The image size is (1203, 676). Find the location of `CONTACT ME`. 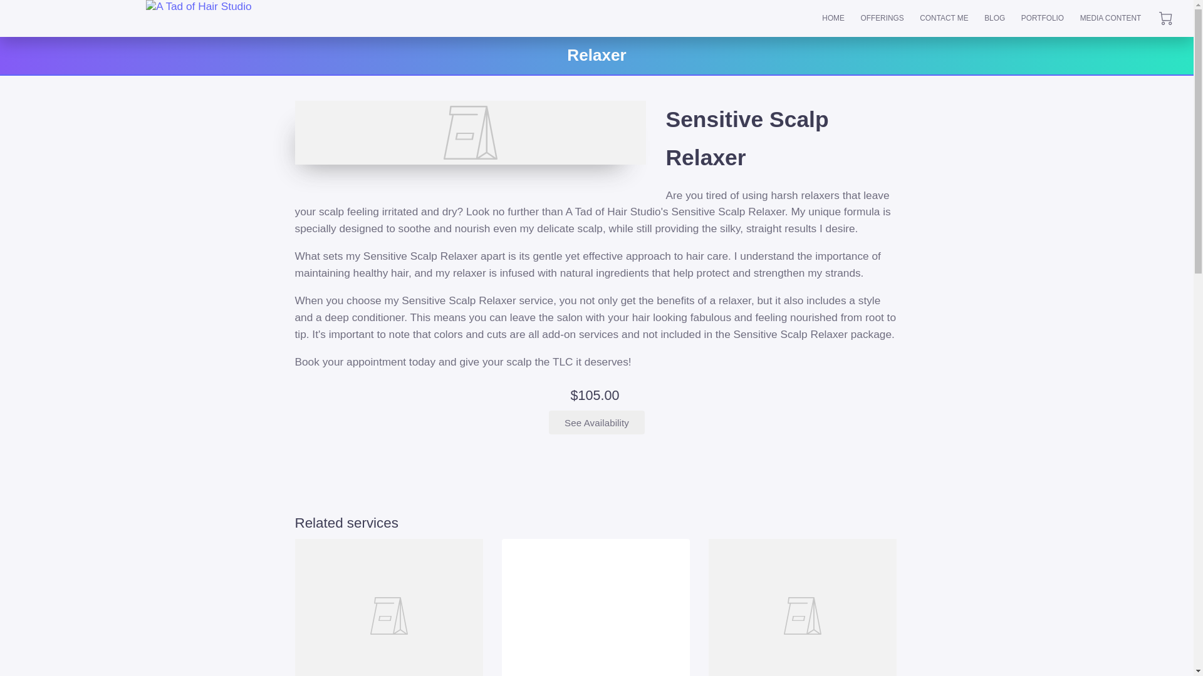

CONTACT ME is located at coordinates (944, 19).